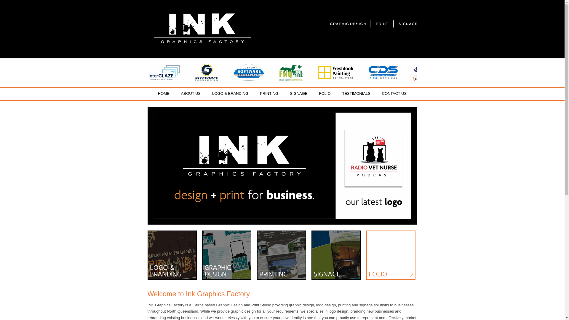  I want to click on PRINTING, so click(269, 94).